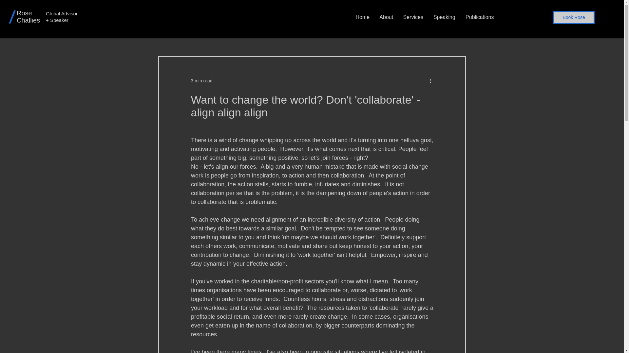  What do you see at coordinates (444, 17) in the screenshot?
I see `Speaking` at bounding box center [444, 17].